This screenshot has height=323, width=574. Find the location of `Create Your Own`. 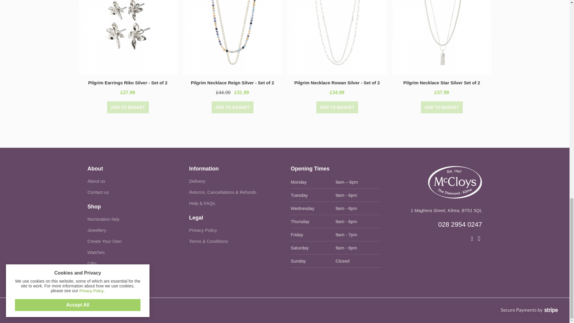

Create Your Own is located at coordinates (104, 241).